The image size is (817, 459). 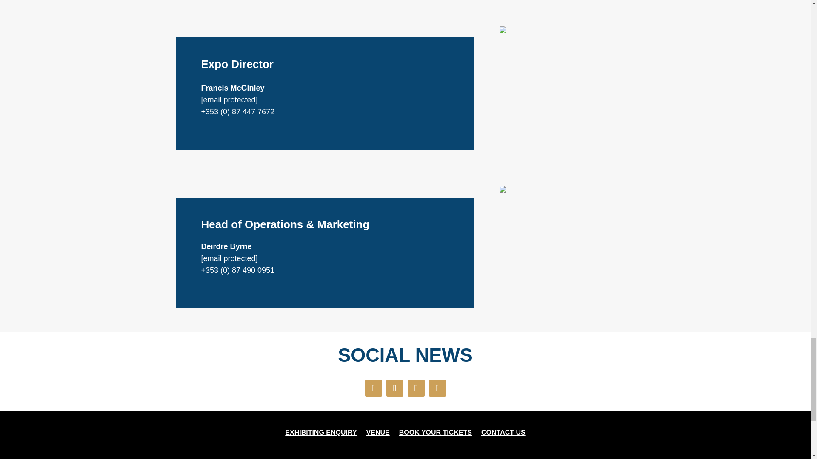 What do you see at coordinates (437, 388) in the screenshot?
I see `Follow on LinkedIn` at bounding box center [437, 388].